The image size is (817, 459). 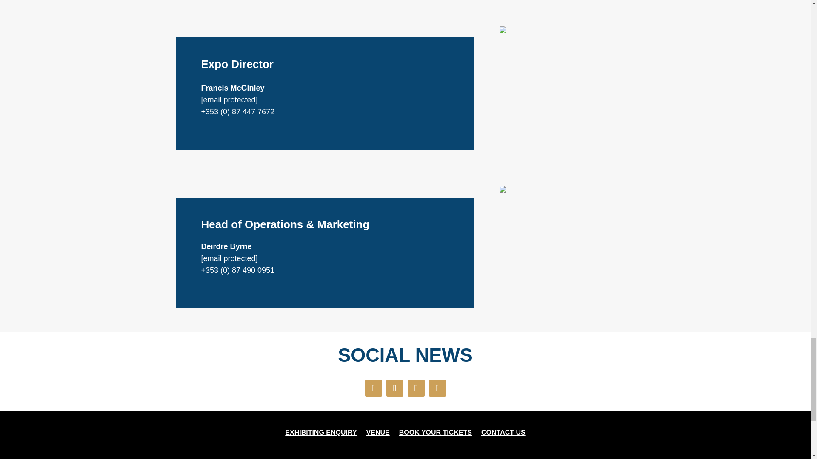 What do you see at coordinates (437, 388) in the screenshot?
I see `Follow on LinkedIn` at bounding box center [437, 388].